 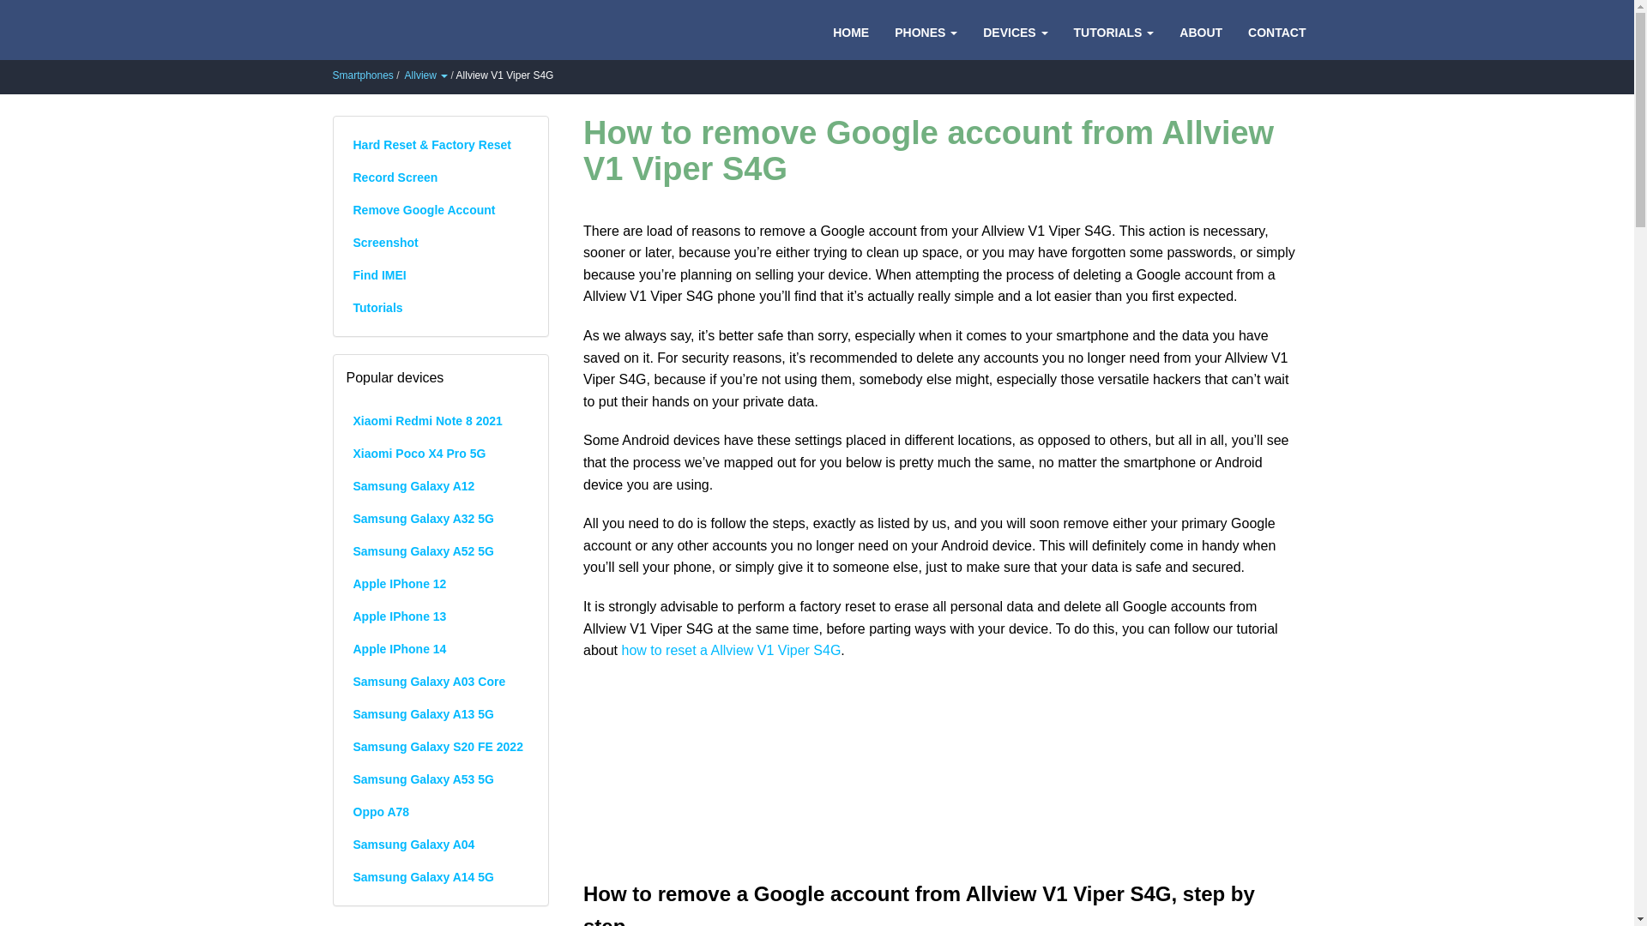 What do you see at coordinates (1113, 31) in the screenshot?
I see `TUTORIALS` at bounding box center [1113, 31].